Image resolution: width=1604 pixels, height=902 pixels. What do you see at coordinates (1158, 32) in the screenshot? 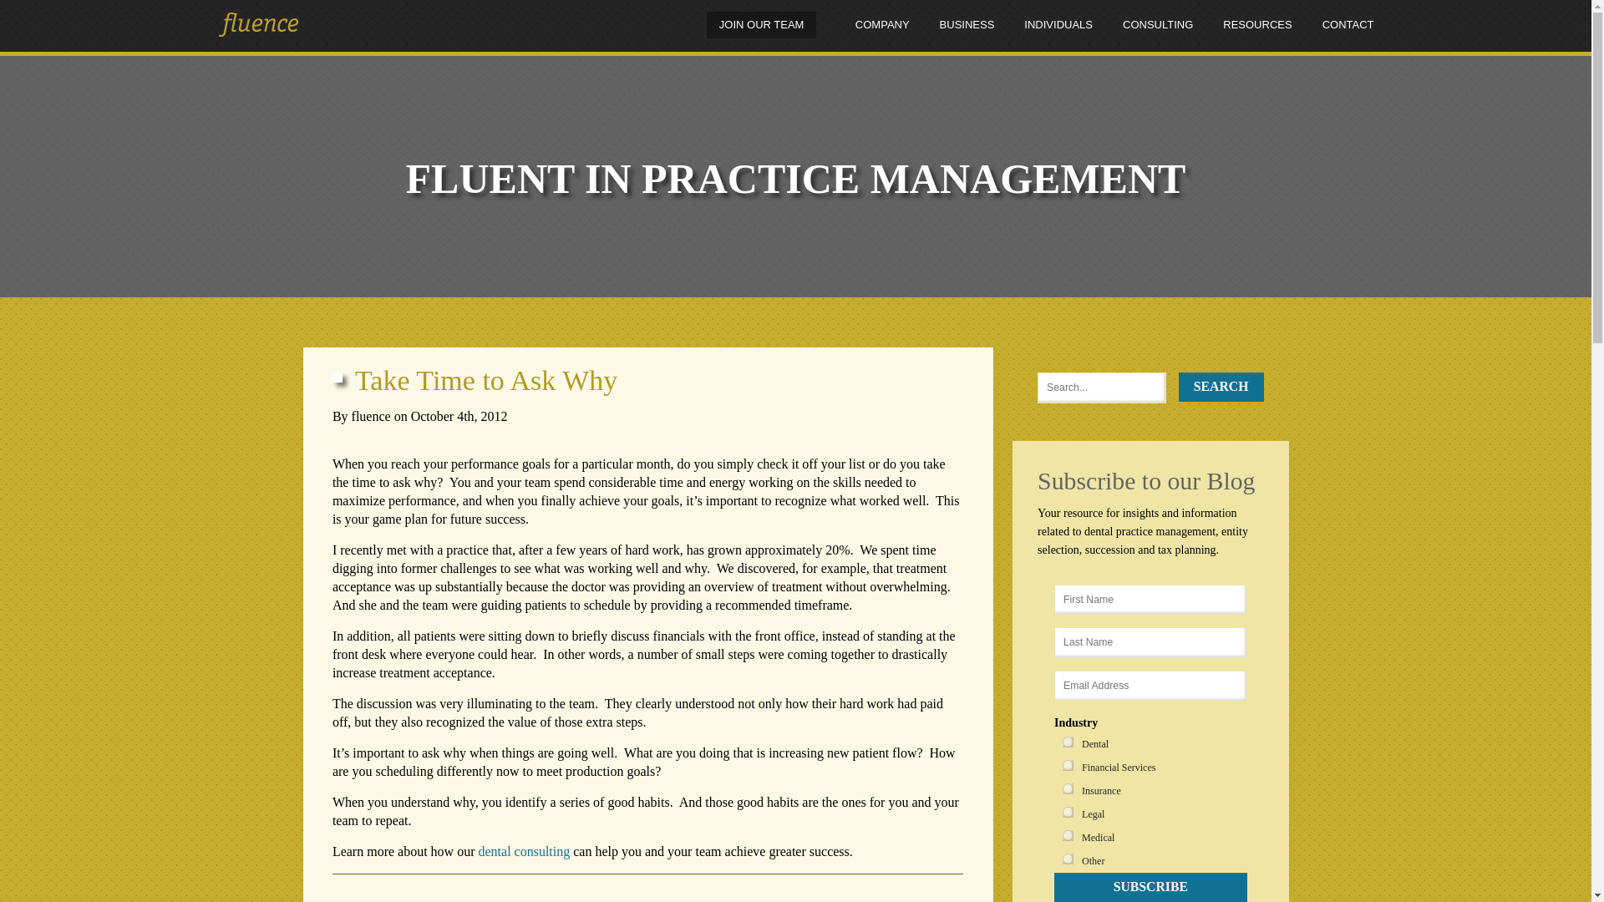
I see `CONSULTING` at bounding box center [1158, 32].